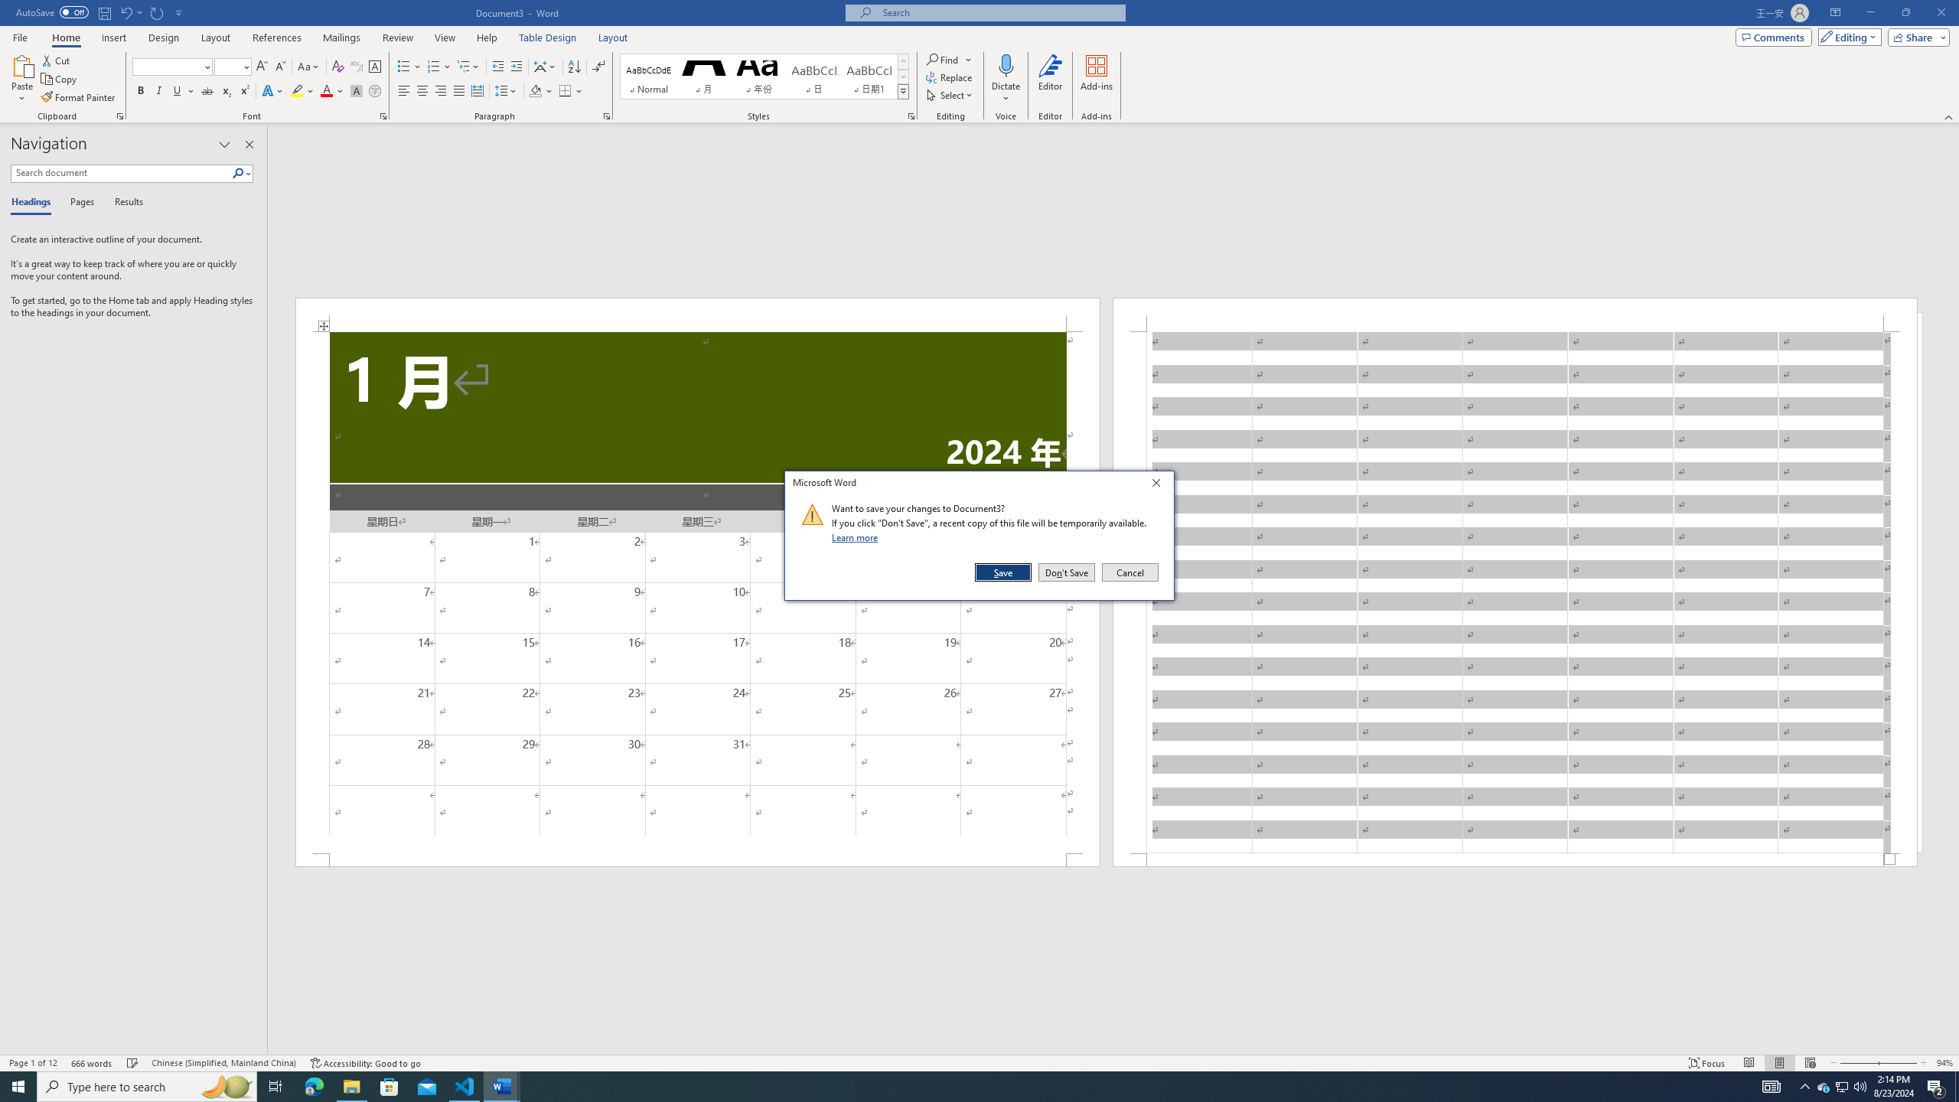  Describe the element at coordinates (1843, 1087) in the screenshot. I see `Start` at that location.